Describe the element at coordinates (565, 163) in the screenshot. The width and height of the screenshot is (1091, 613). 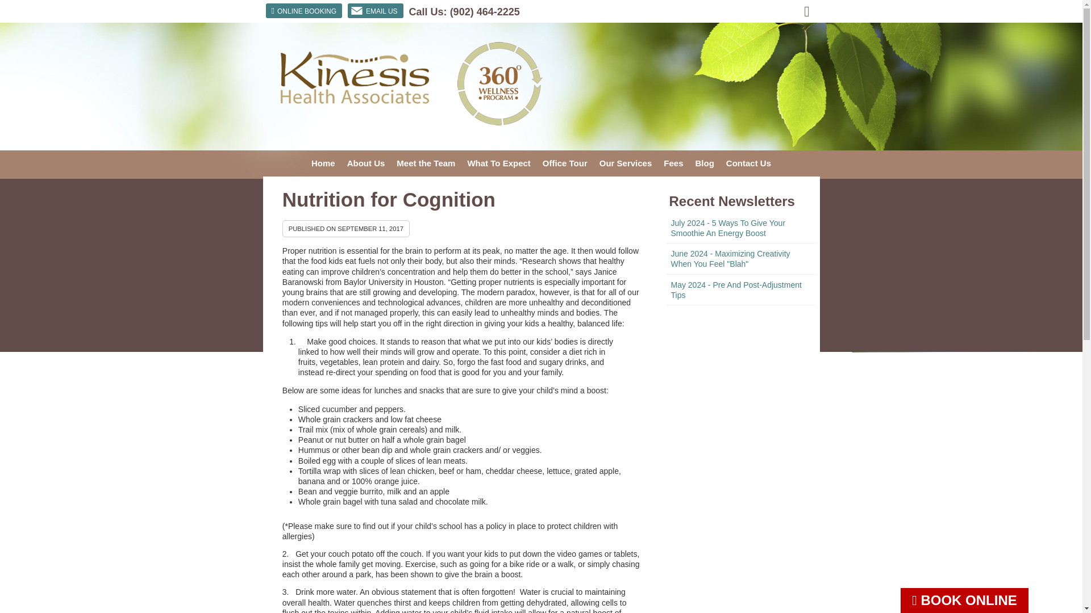
I see `Office Tour` at that location.